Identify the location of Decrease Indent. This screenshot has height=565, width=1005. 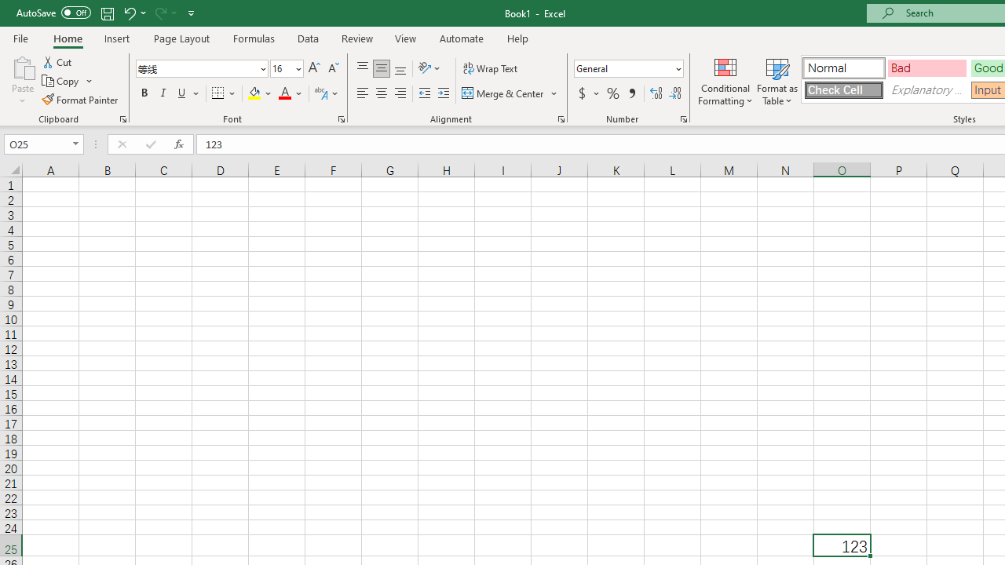
(424, 94).